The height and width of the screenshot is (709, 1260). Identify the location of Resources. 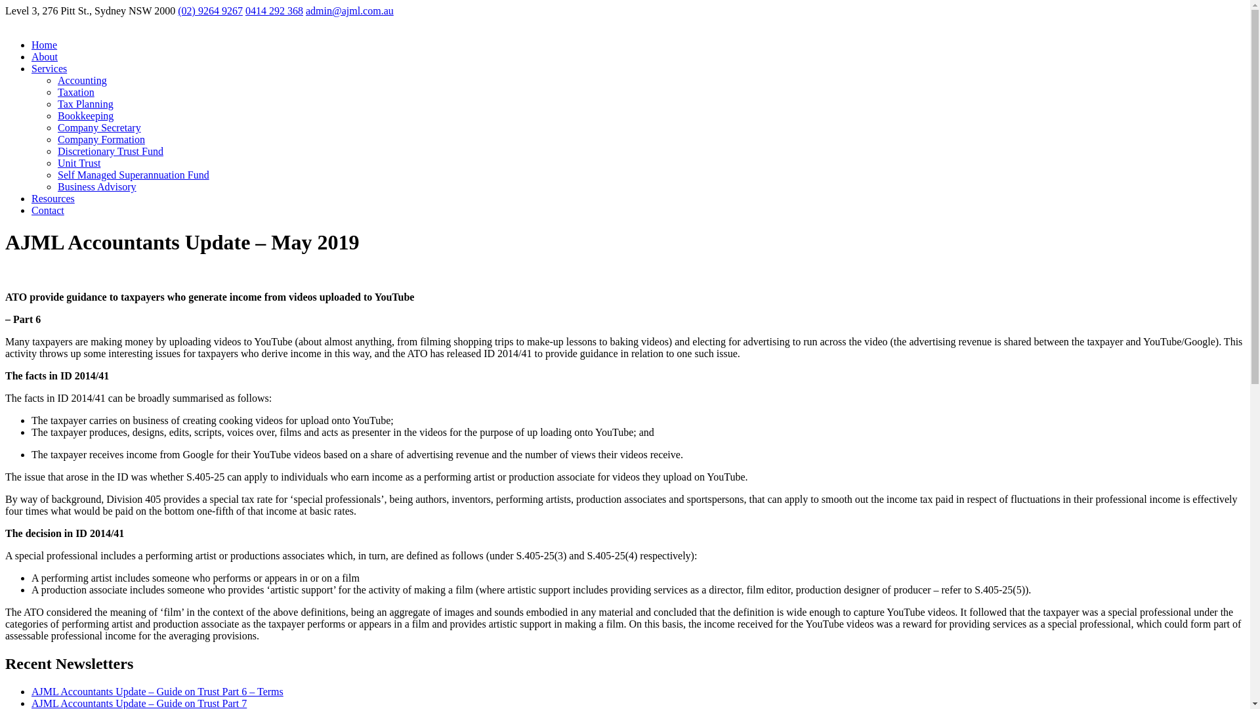
(52, 198).